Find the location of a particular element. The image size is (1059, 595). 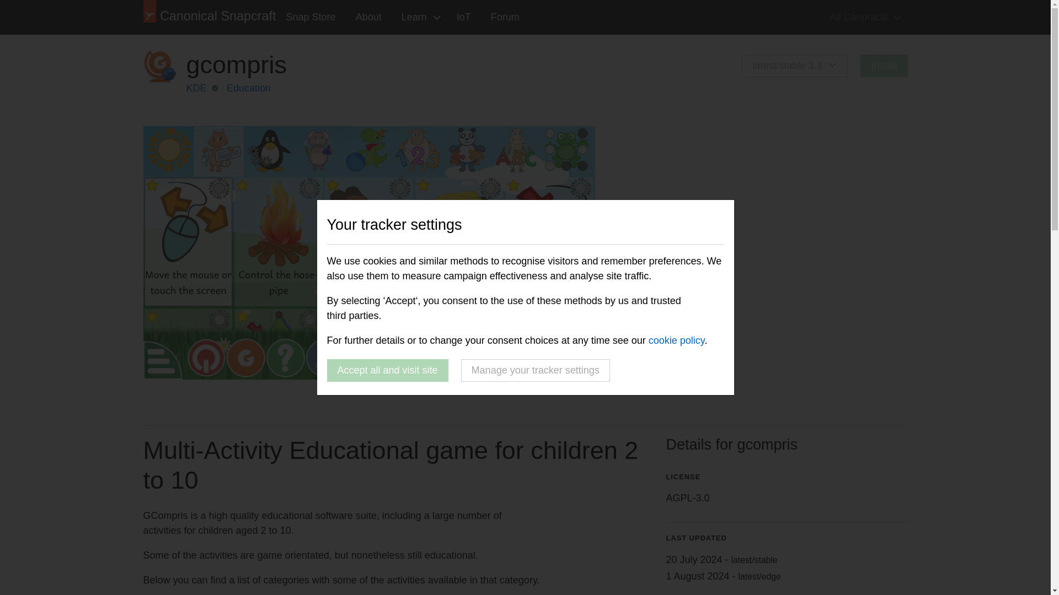

IoT is located at coordinates (463, 17).